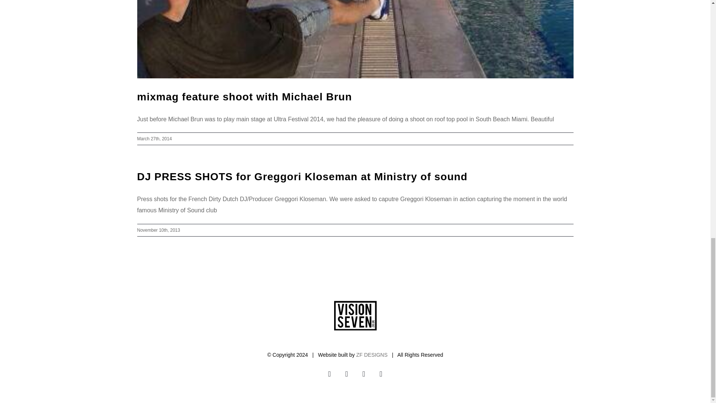 Image resolution: width=716 pixels, height=403 pixels. I want to click on Facebook, so click(364, 374).